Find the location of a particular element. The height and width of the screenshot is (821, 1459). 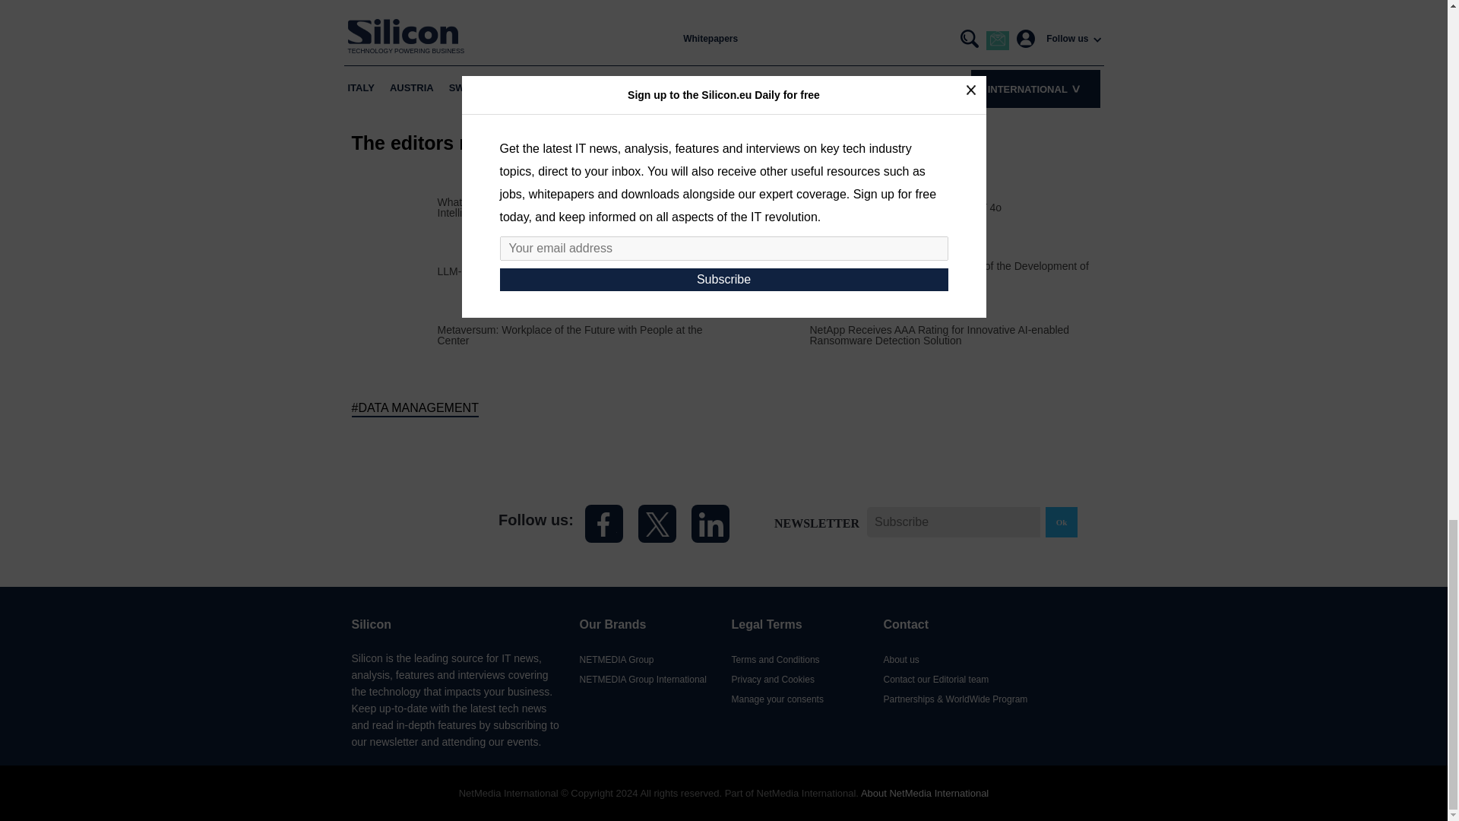

14486Pure Storage Adds New Self-Service Features to Pure1 is located at coordinates (766, 206).